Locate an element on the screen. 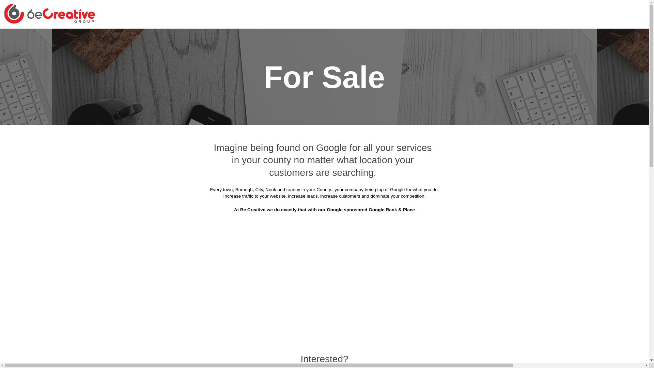  Aggregate Suppliers Ashburton Devon is located at coordinates (384, 37).